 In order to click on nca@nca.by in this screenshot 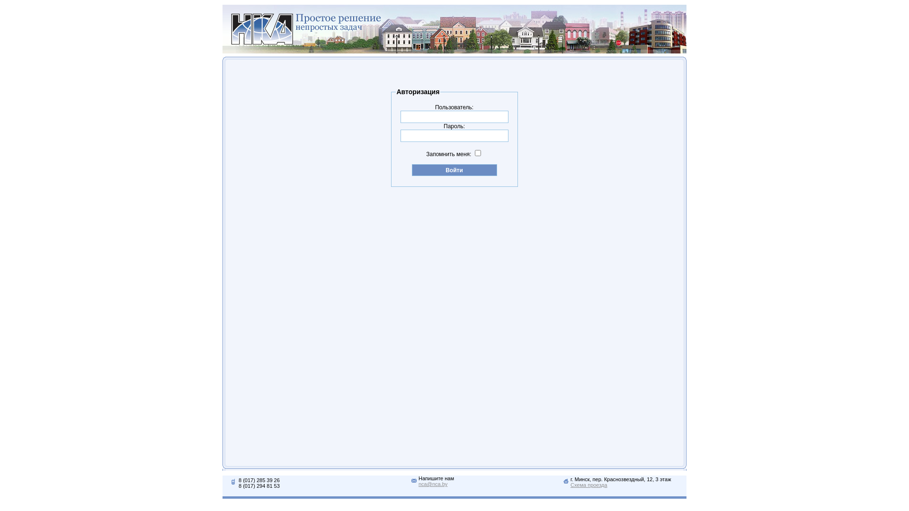, I will do `click(433, 484)`.